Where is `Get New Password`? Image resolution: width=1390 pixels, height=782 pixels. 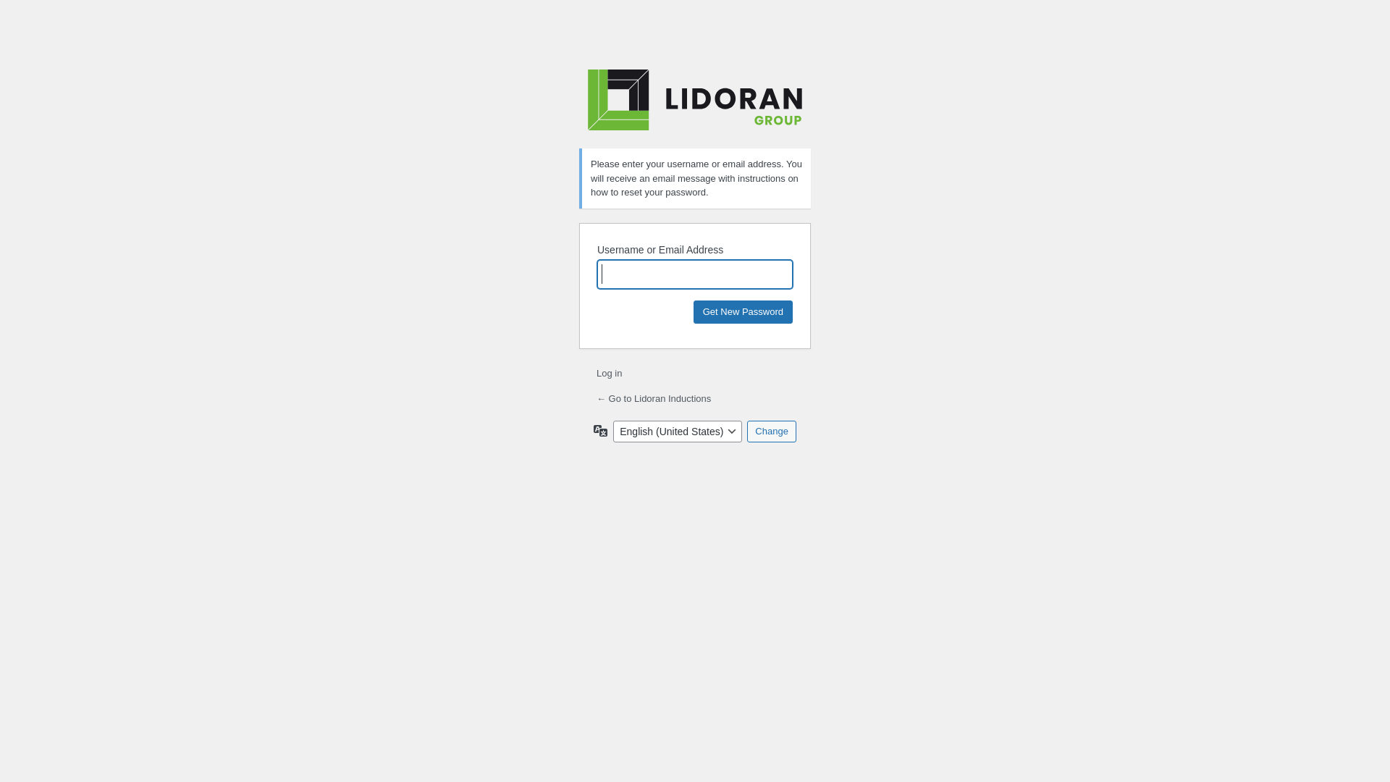
Get New Password is located at coordinates (743, 311).